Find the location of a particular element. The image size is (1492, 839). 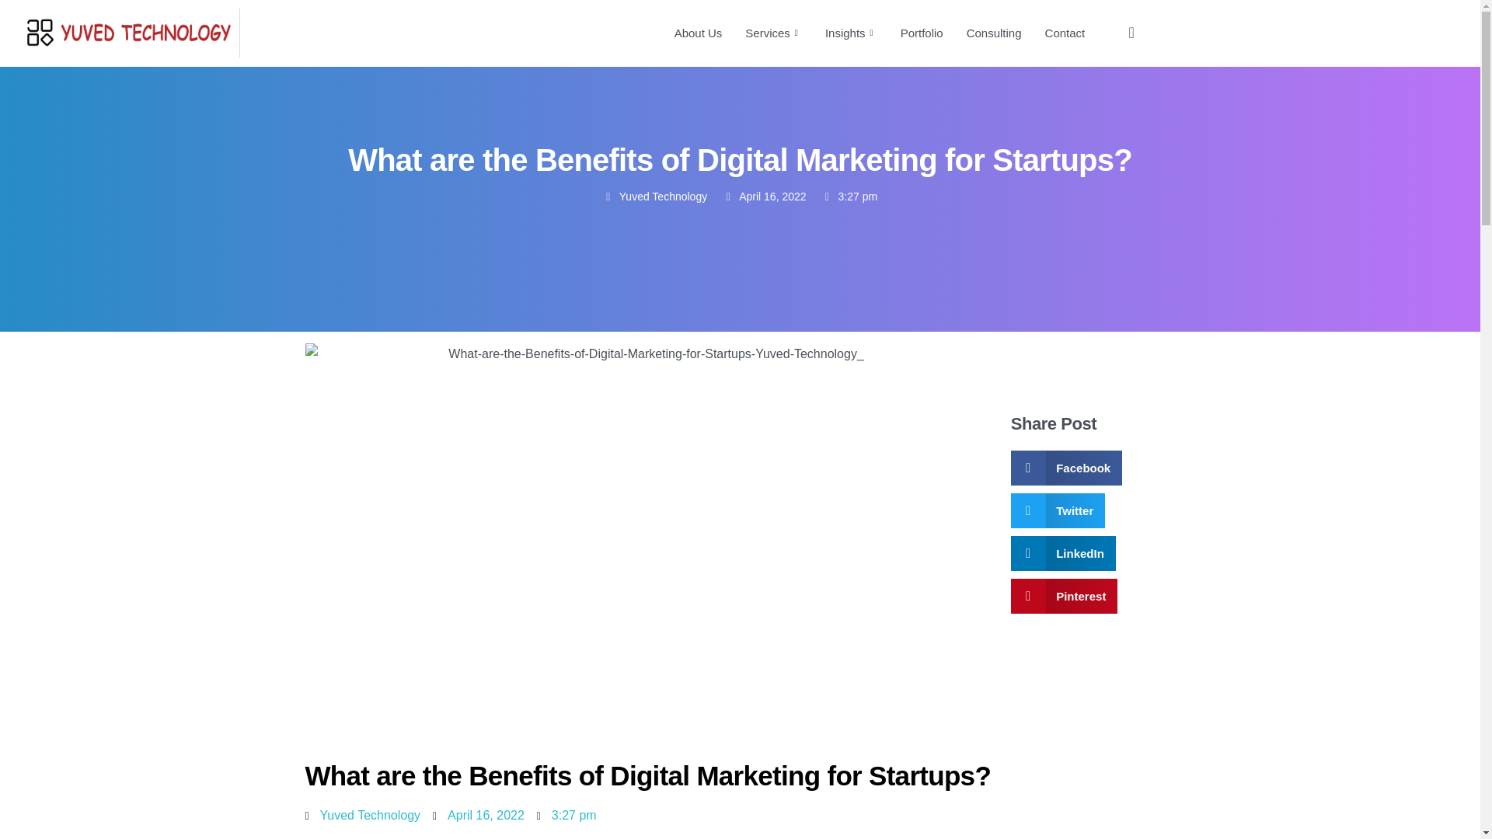

Consulting is located at coordinates (994, 33).